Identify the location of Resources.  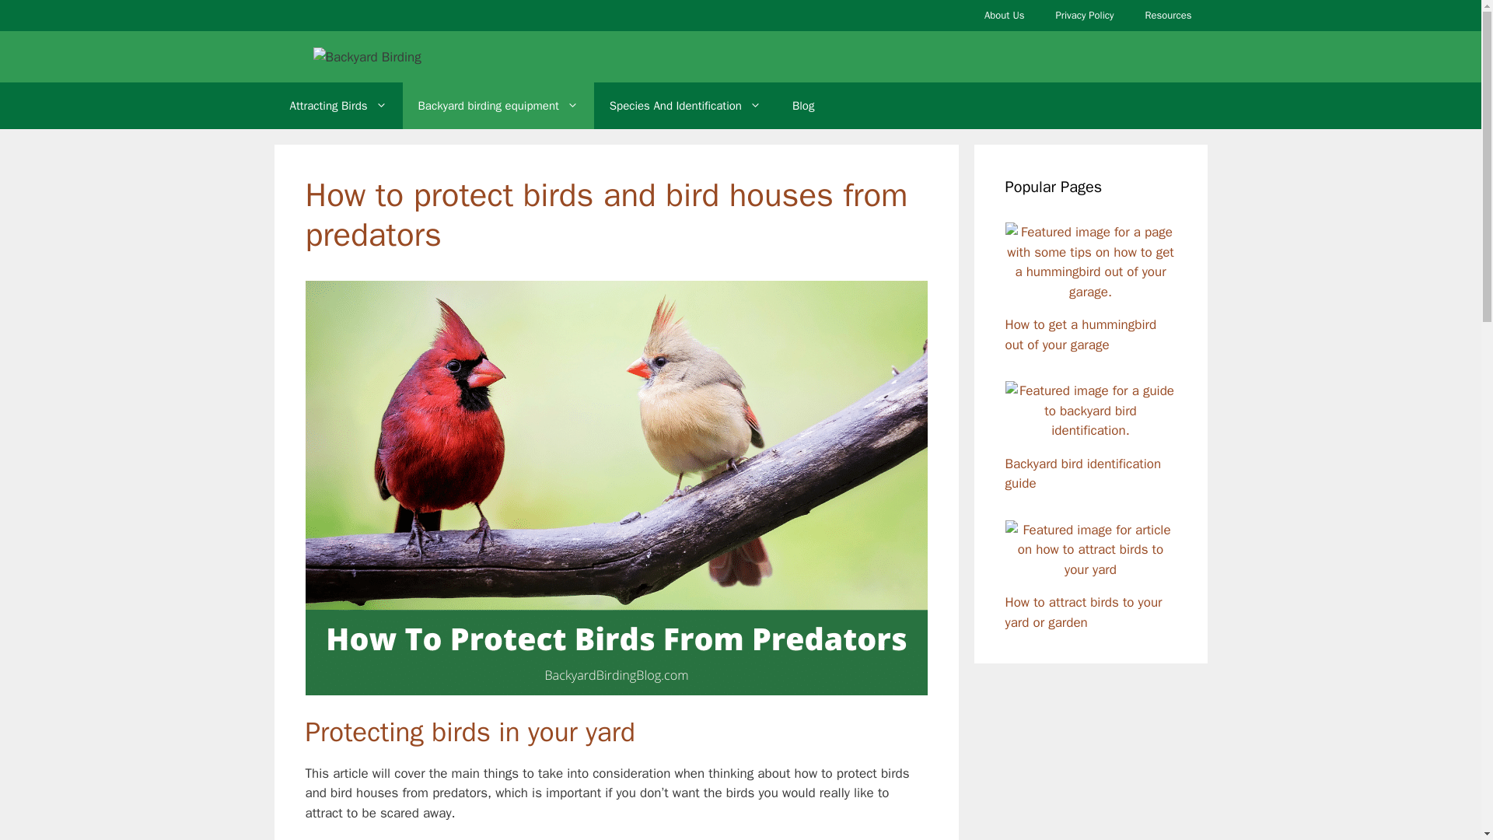
(1169, 16).